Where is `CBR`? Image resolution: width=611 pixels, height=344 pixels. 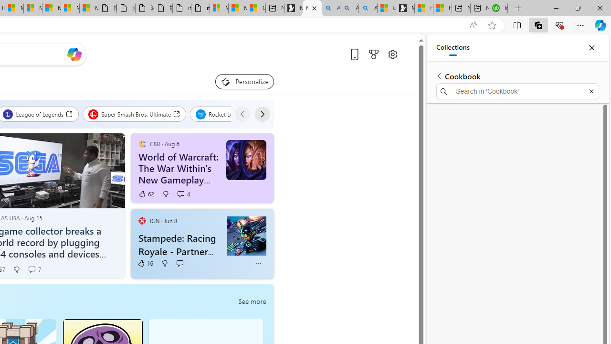
CBR is located at coordinates (142, 143).